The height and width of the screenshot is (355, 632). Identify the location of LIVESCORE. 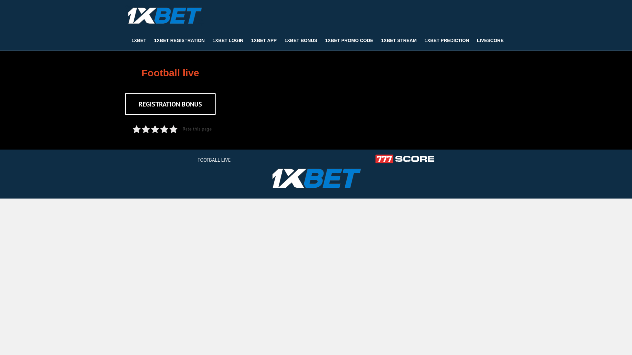
(490, 40).